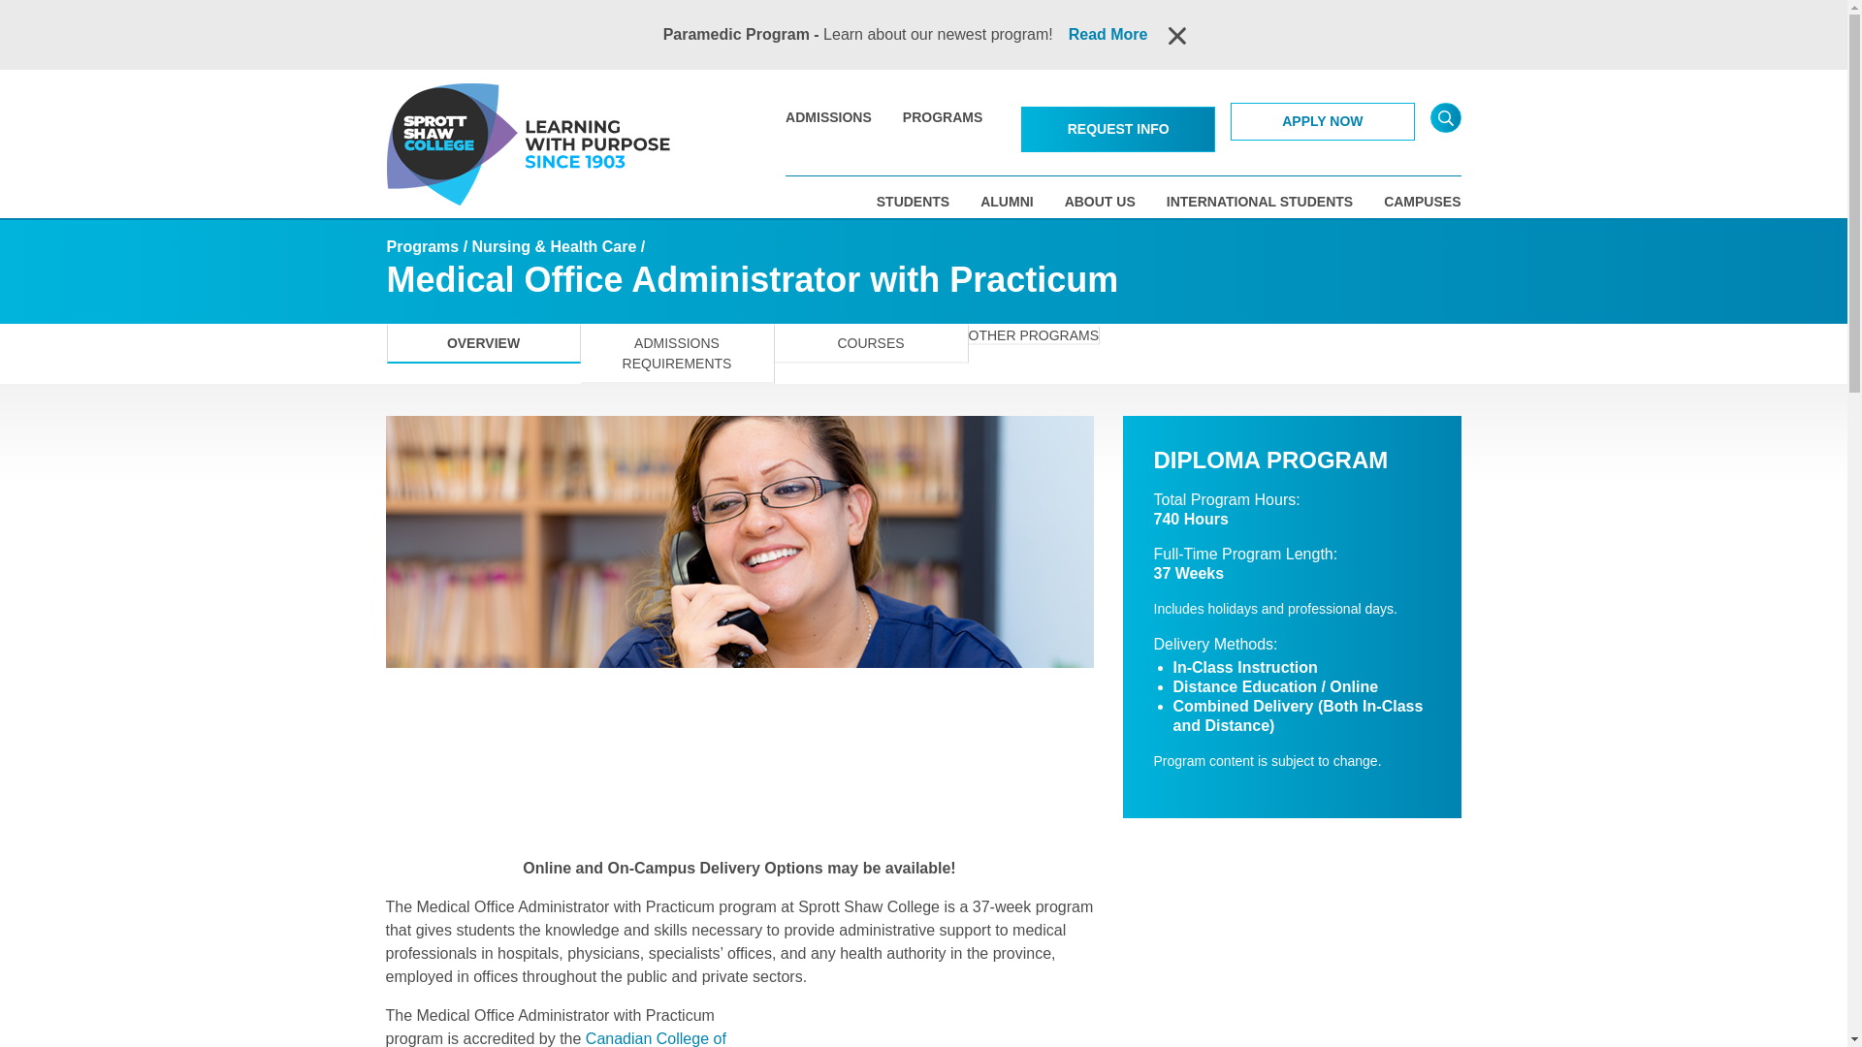 The width and height of the screenshot is (1862, 1047). I want to click on Programs, so click(421, 246).